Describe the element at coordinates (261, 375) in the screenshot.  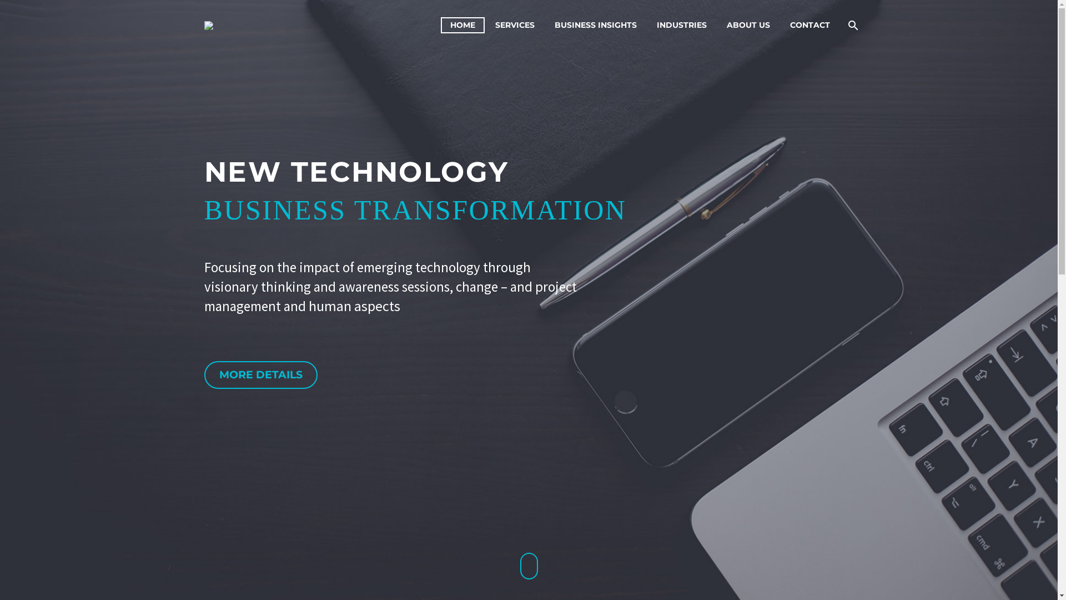
I see `MORE DETAILS` at that location.